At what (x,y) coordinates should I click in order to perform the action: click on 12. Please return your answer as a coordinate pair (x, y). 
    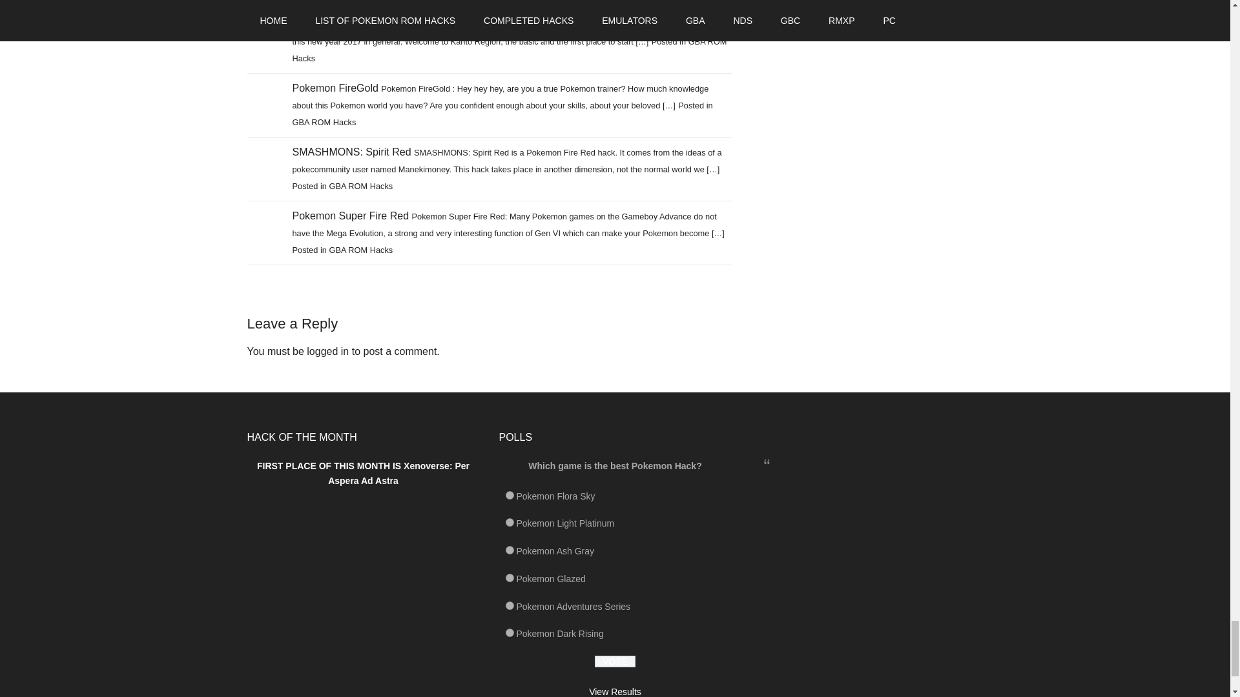
    Looking at the image, I should click on (509, 632).